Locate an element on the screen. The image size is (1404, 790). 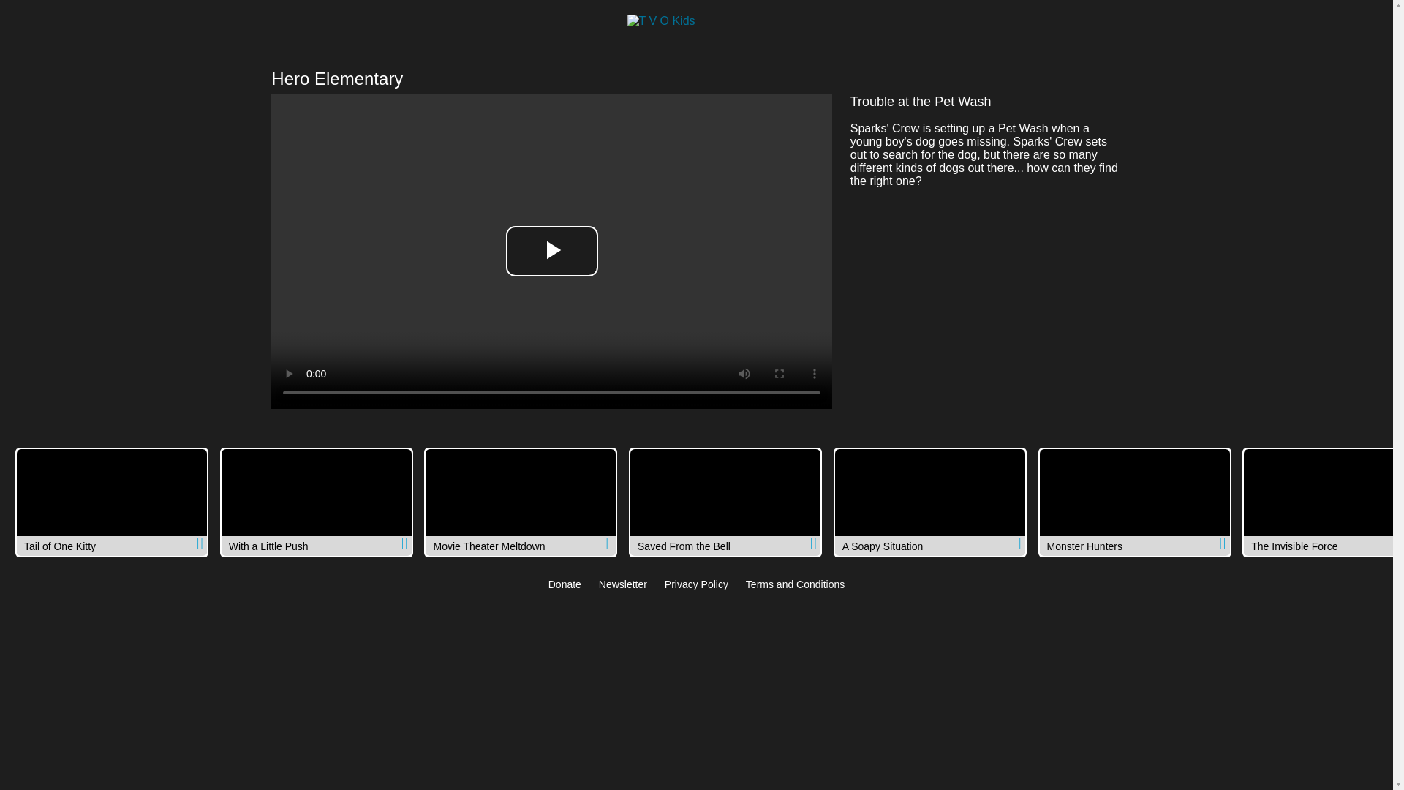
Saved From the Bell is located at coordinates (725, 503).